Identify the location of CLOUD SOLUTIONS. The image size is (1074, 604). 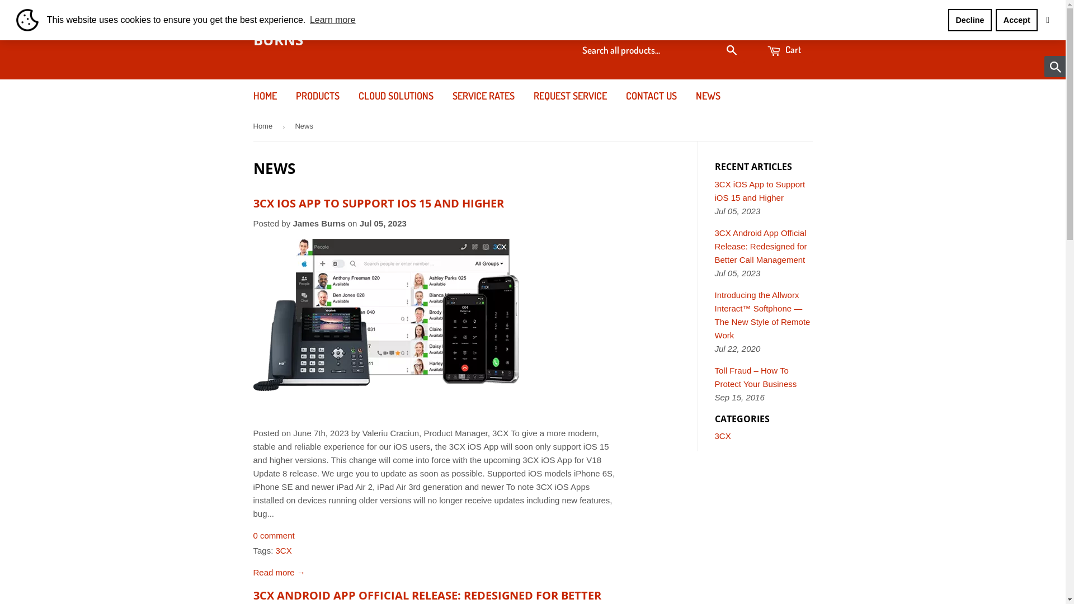
(396, 96).